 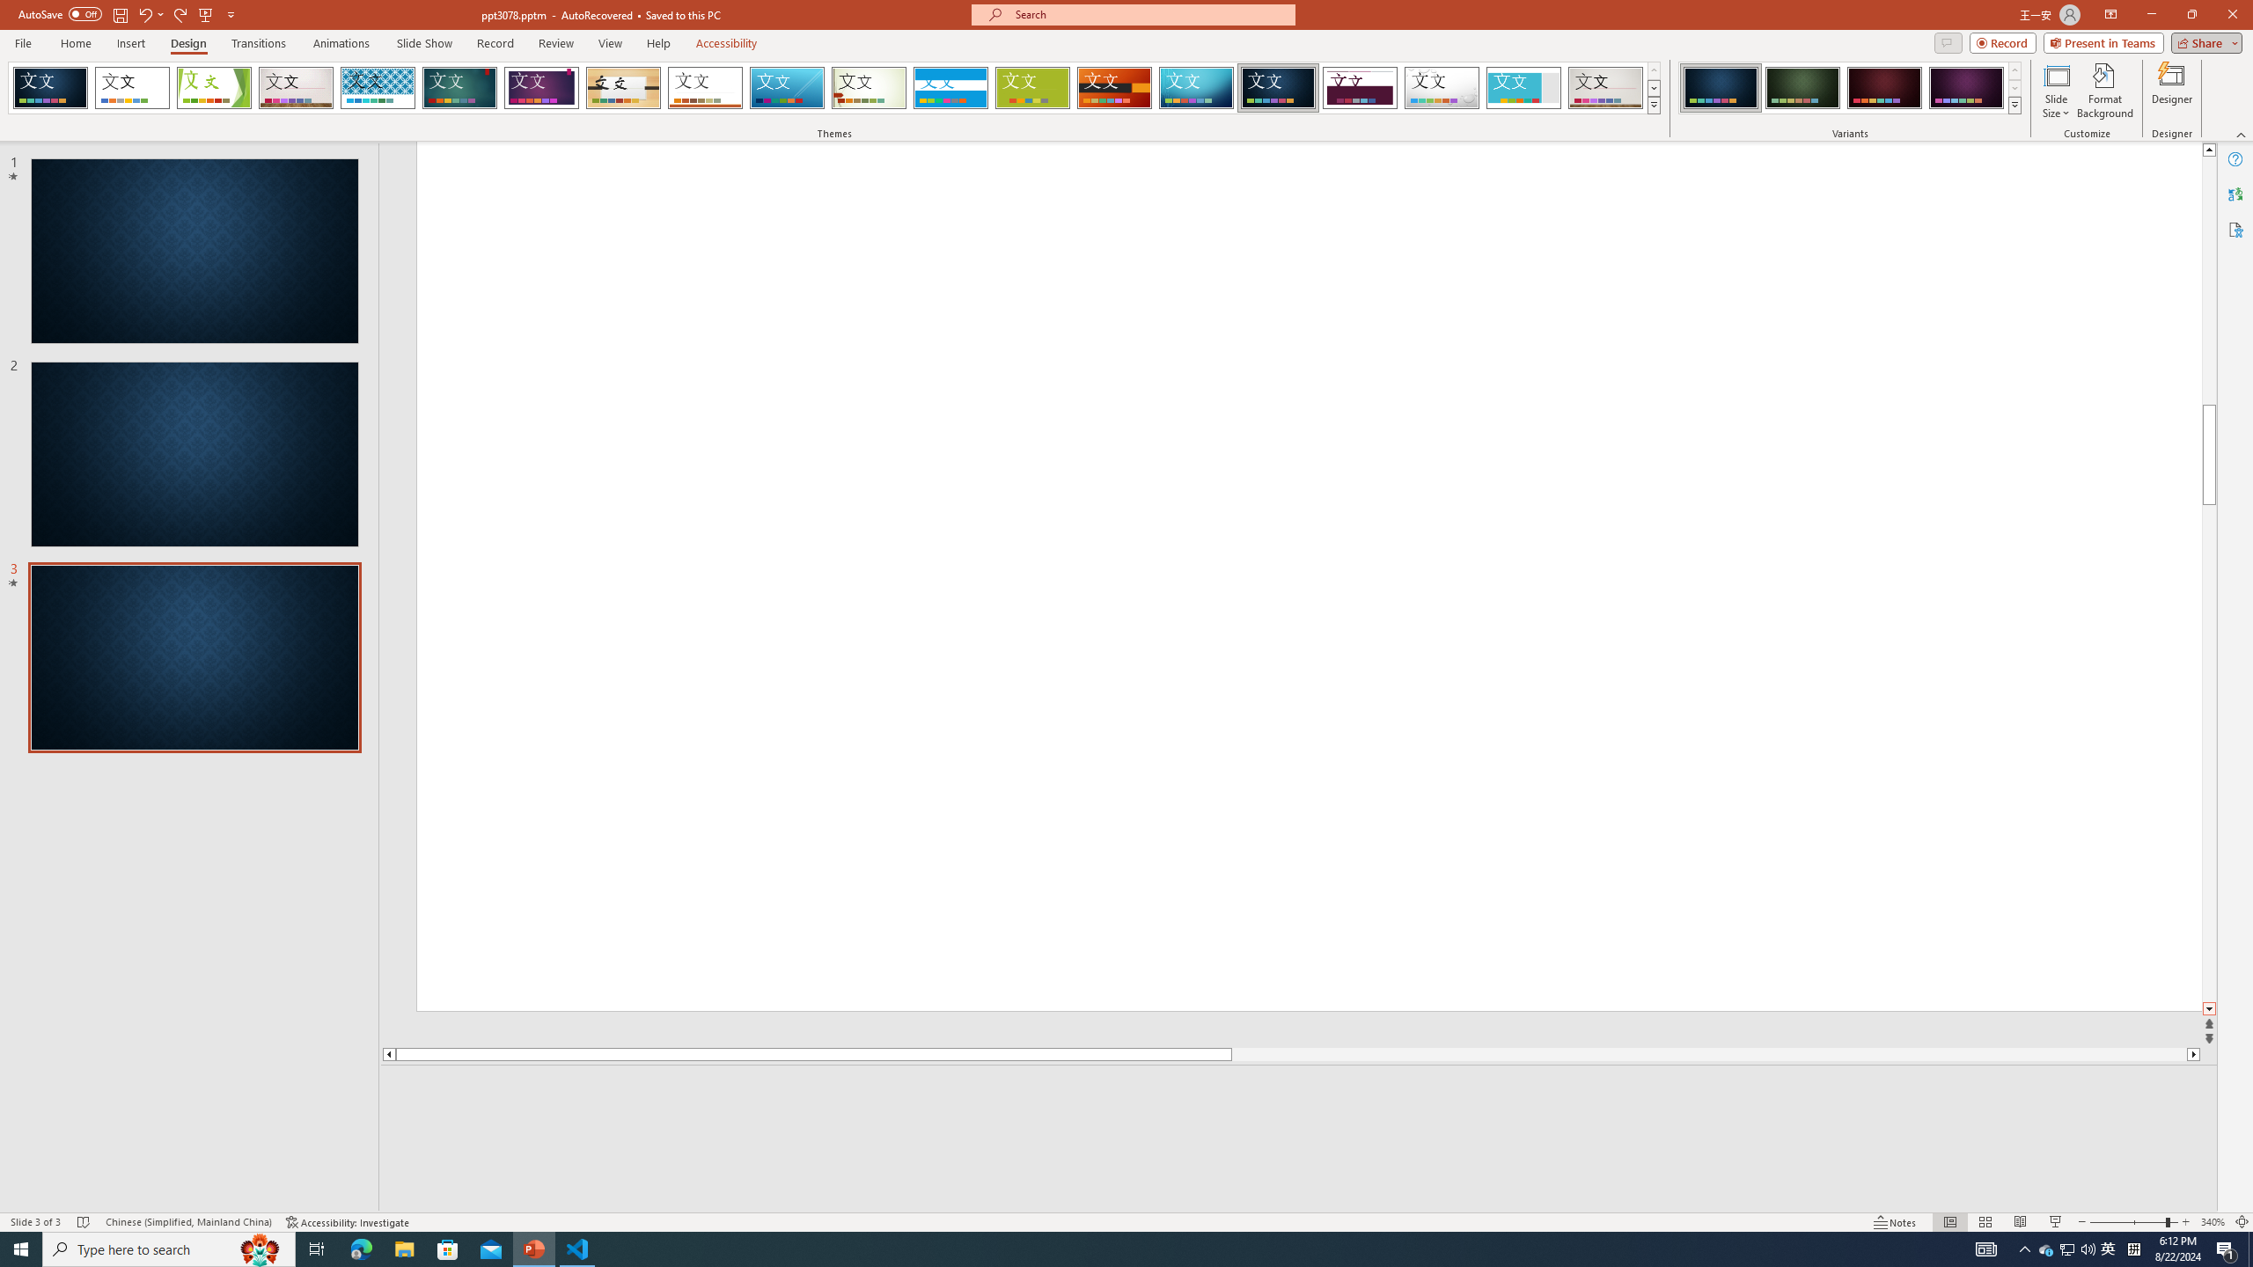 What do you see at coordinates (1442, 88) in the screenshot?
I see `Droplet` at bounding box center [1442, 88].